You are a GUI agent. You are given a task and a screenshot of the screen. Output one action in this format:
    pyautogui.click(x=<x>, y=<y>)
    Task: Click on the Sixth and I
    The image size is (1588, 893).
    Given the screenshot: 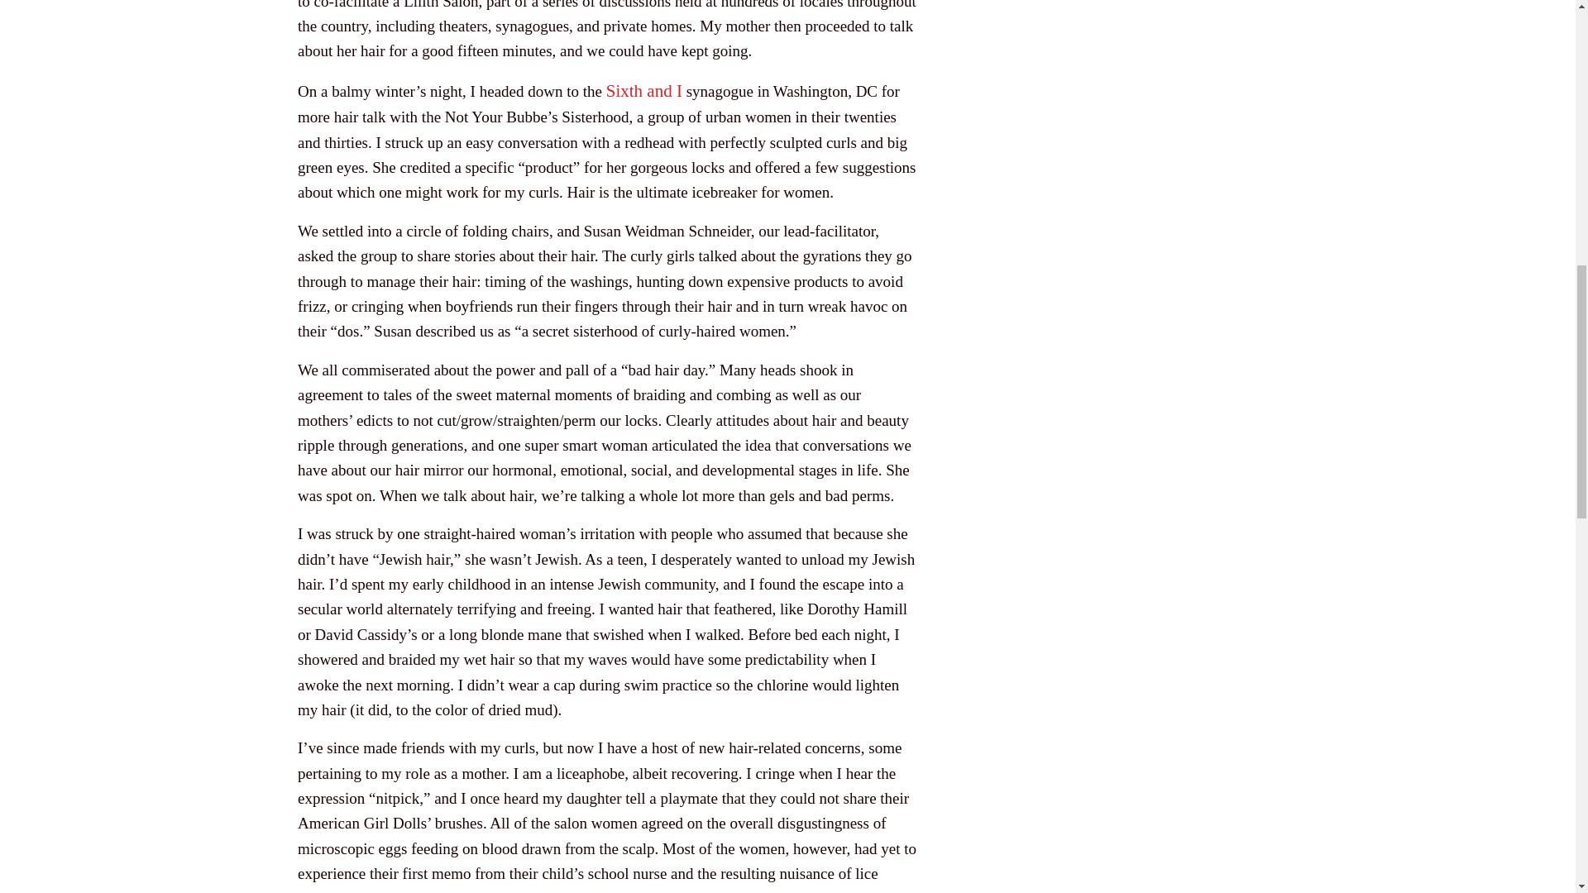 What is the action you would take?
    pyautogui.click(x=644, y=91)
    